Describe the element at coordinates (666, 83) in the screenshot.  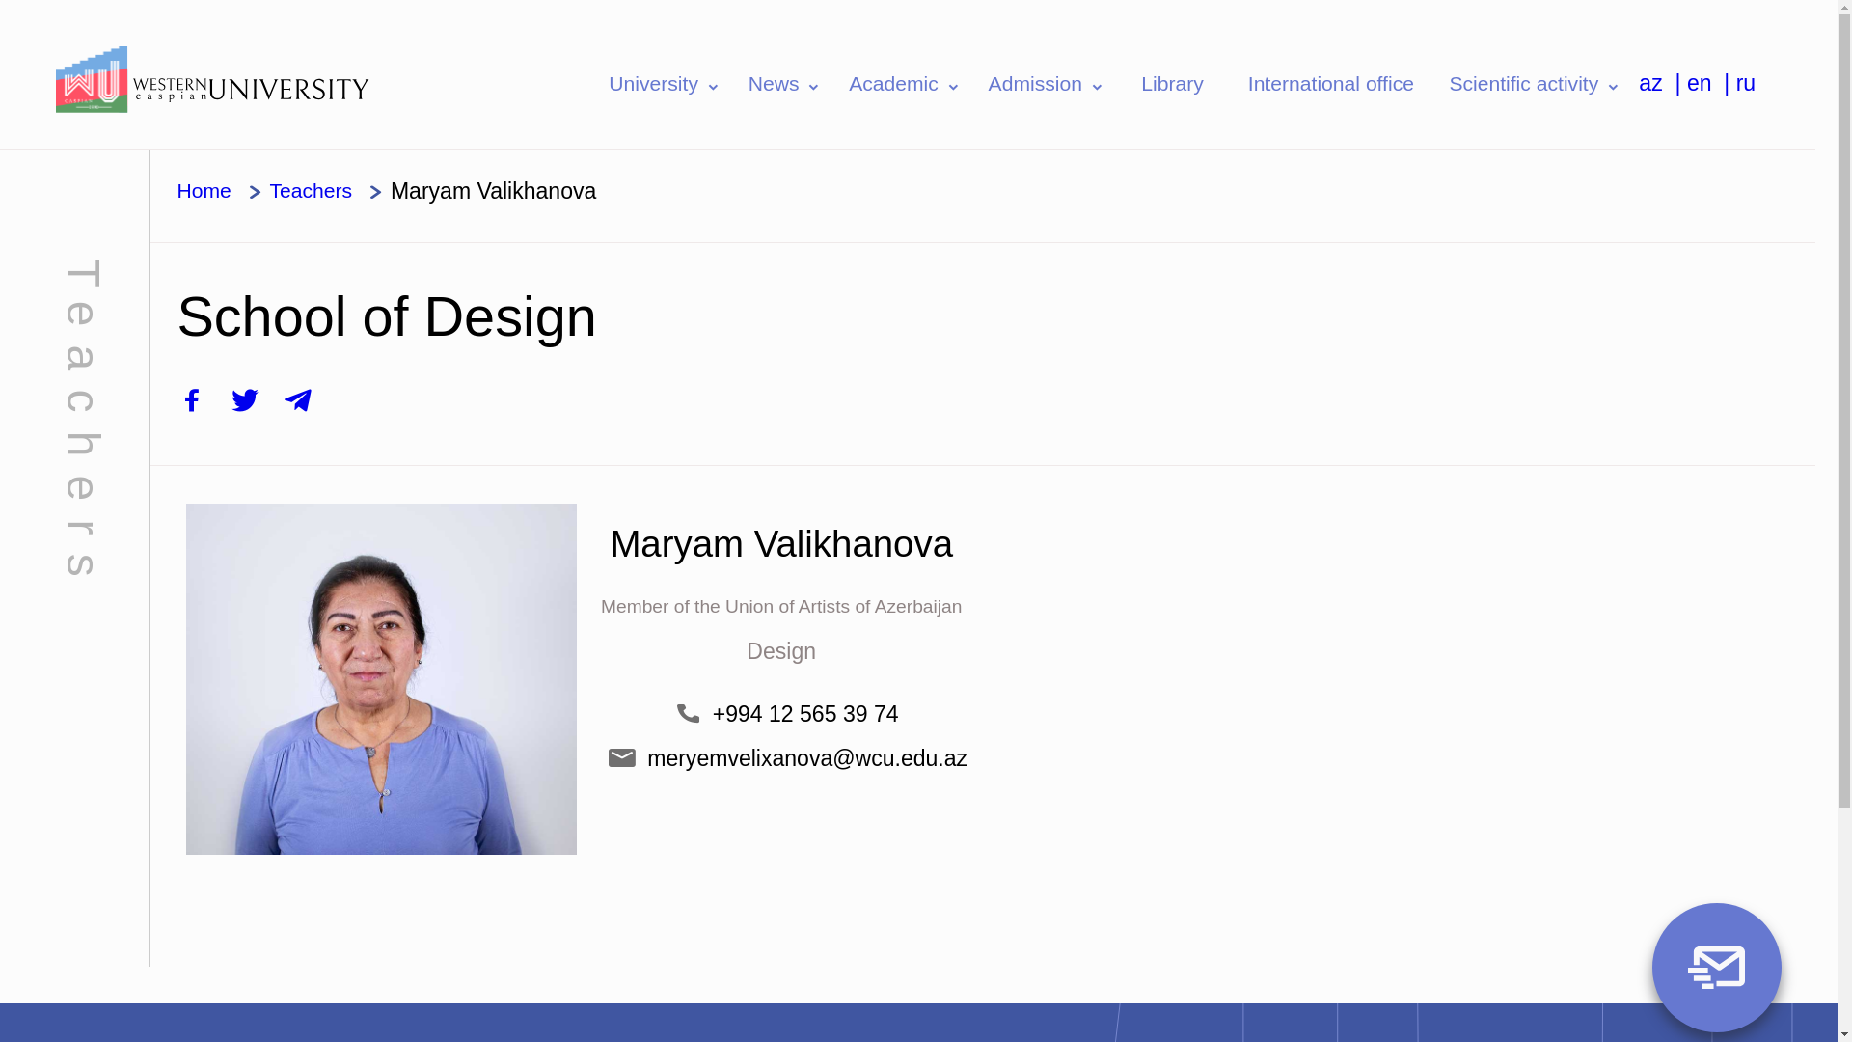
I see `University` at that location.